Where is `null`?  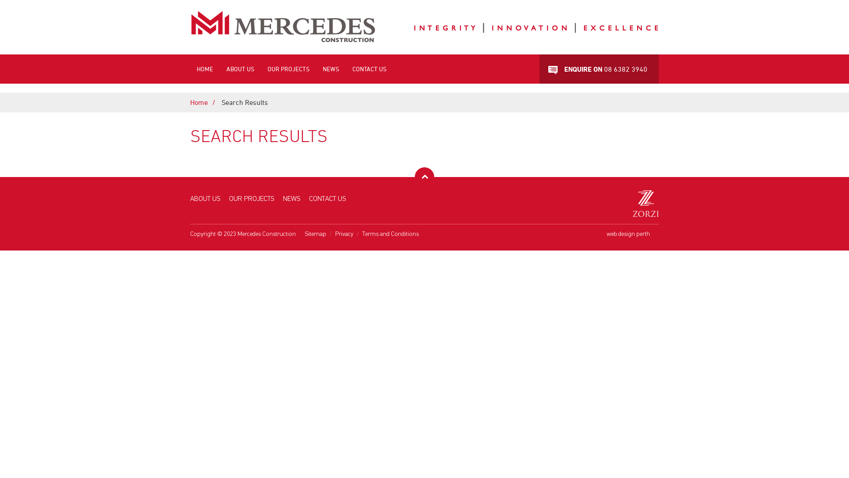
null is located at coordinates (556, 70).